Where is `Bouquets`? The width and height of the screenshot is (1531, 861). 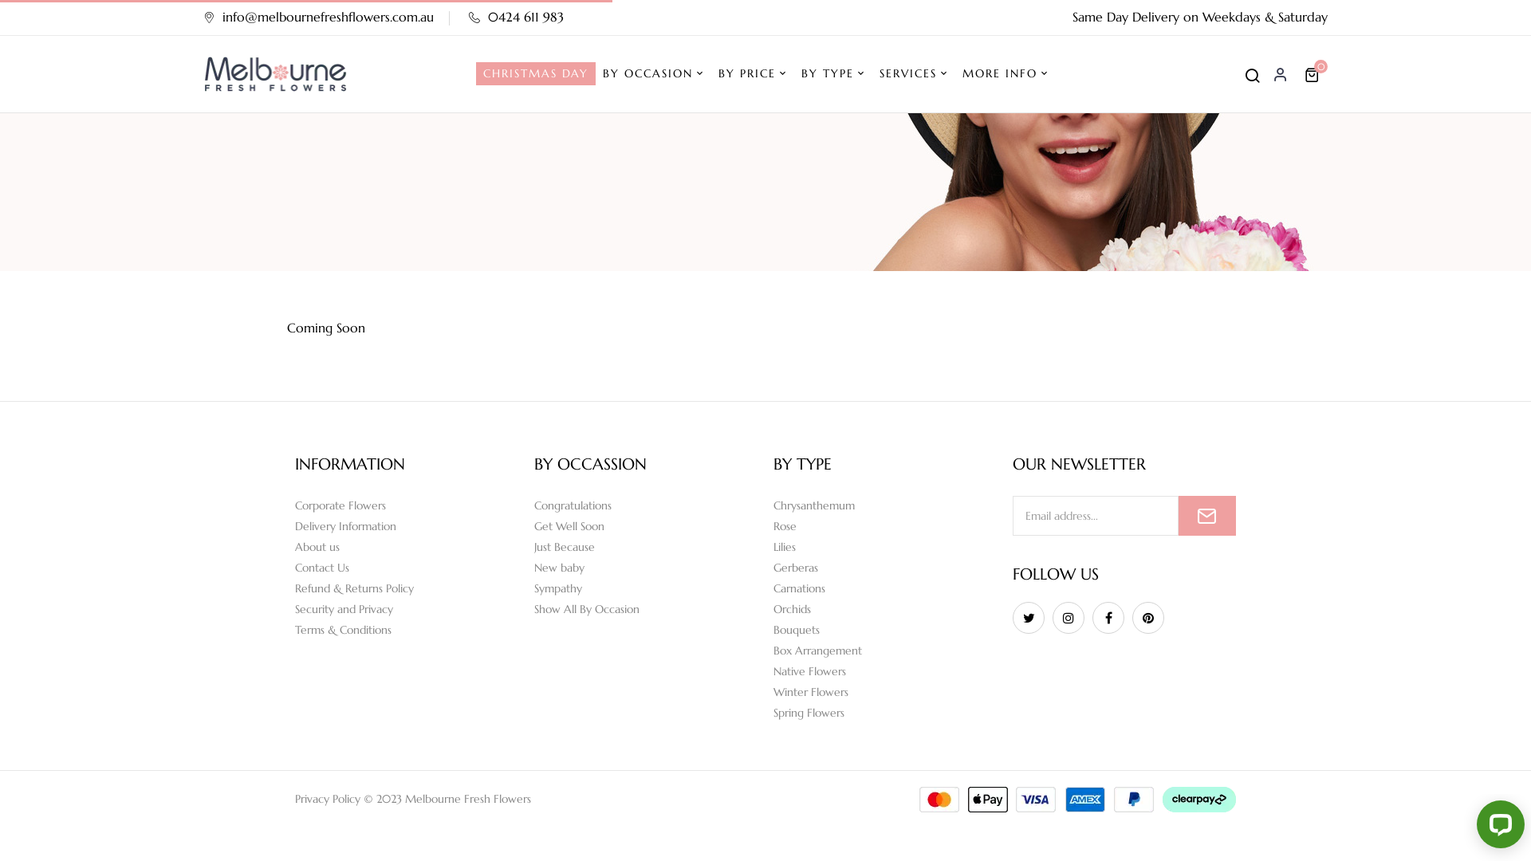
Bouquets is located at coordinates (885, 630).